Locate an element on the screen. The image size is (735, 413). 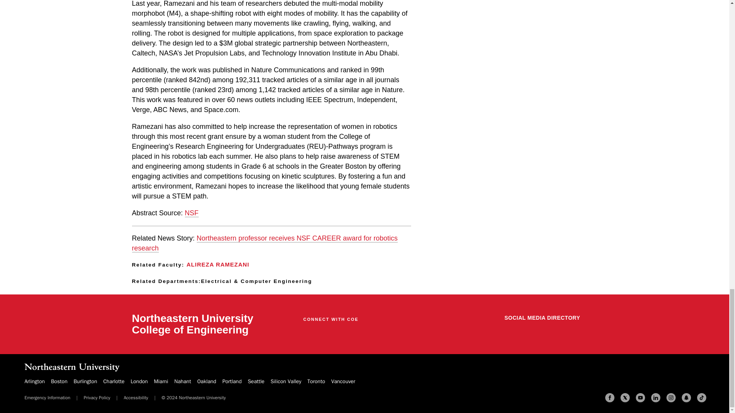
Facebook is located at coordinates (609, 398).